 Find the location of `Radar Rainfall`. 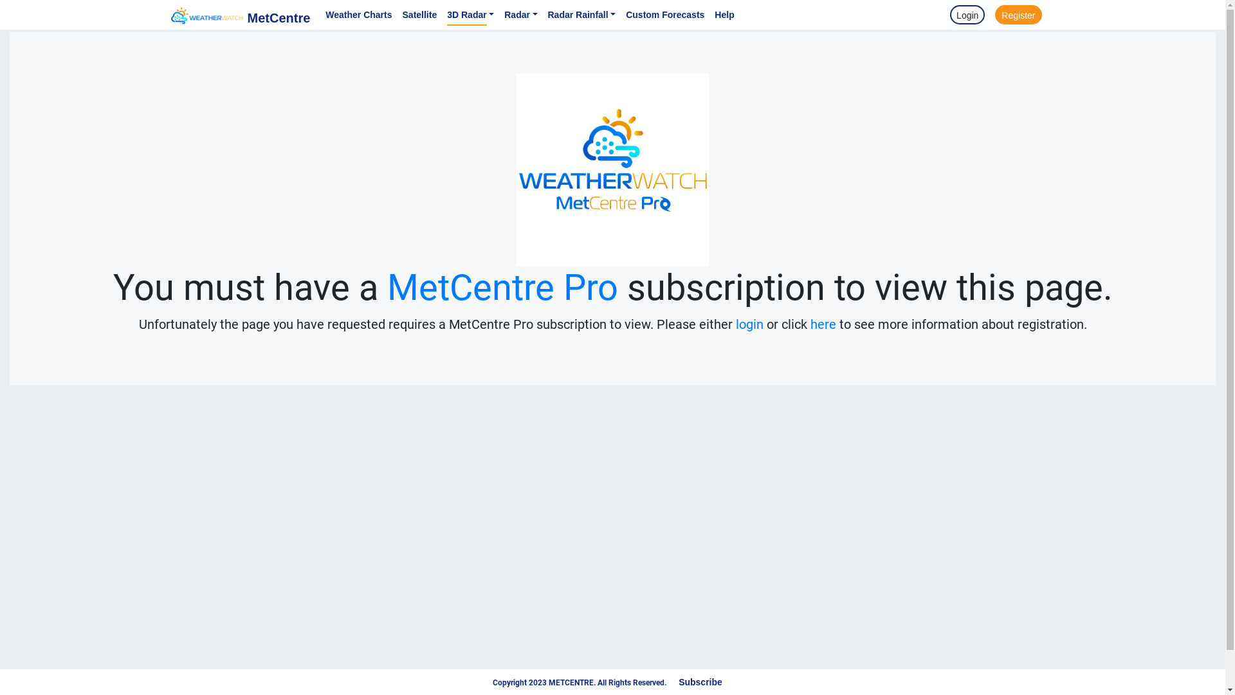

Radar Rainfall is located at coordinates (582, 14).